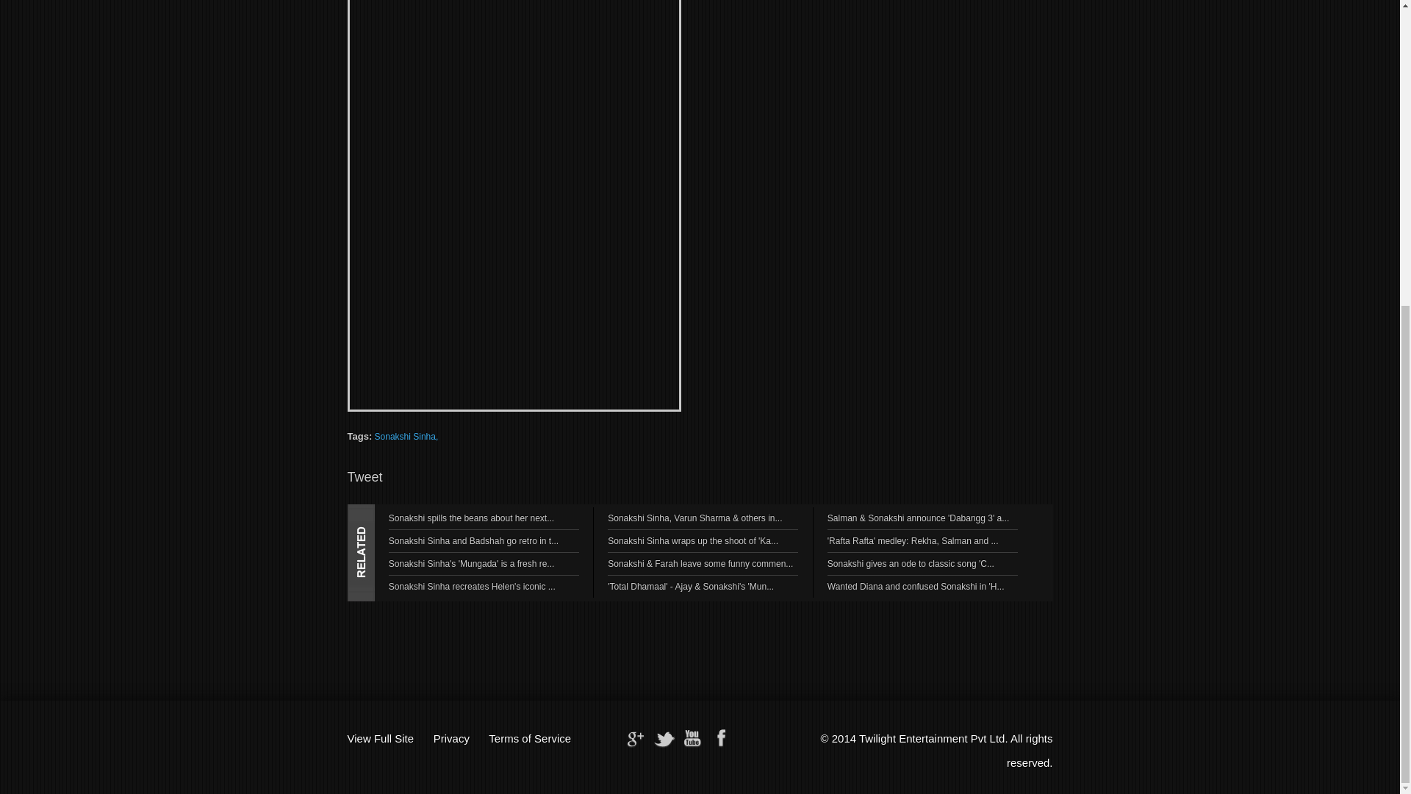  Describe the element at coordinates (472, 586) in the screenshot. I see `Sonakshi Sinha recreates Helen's iconic song 'Mungda'` at that location.